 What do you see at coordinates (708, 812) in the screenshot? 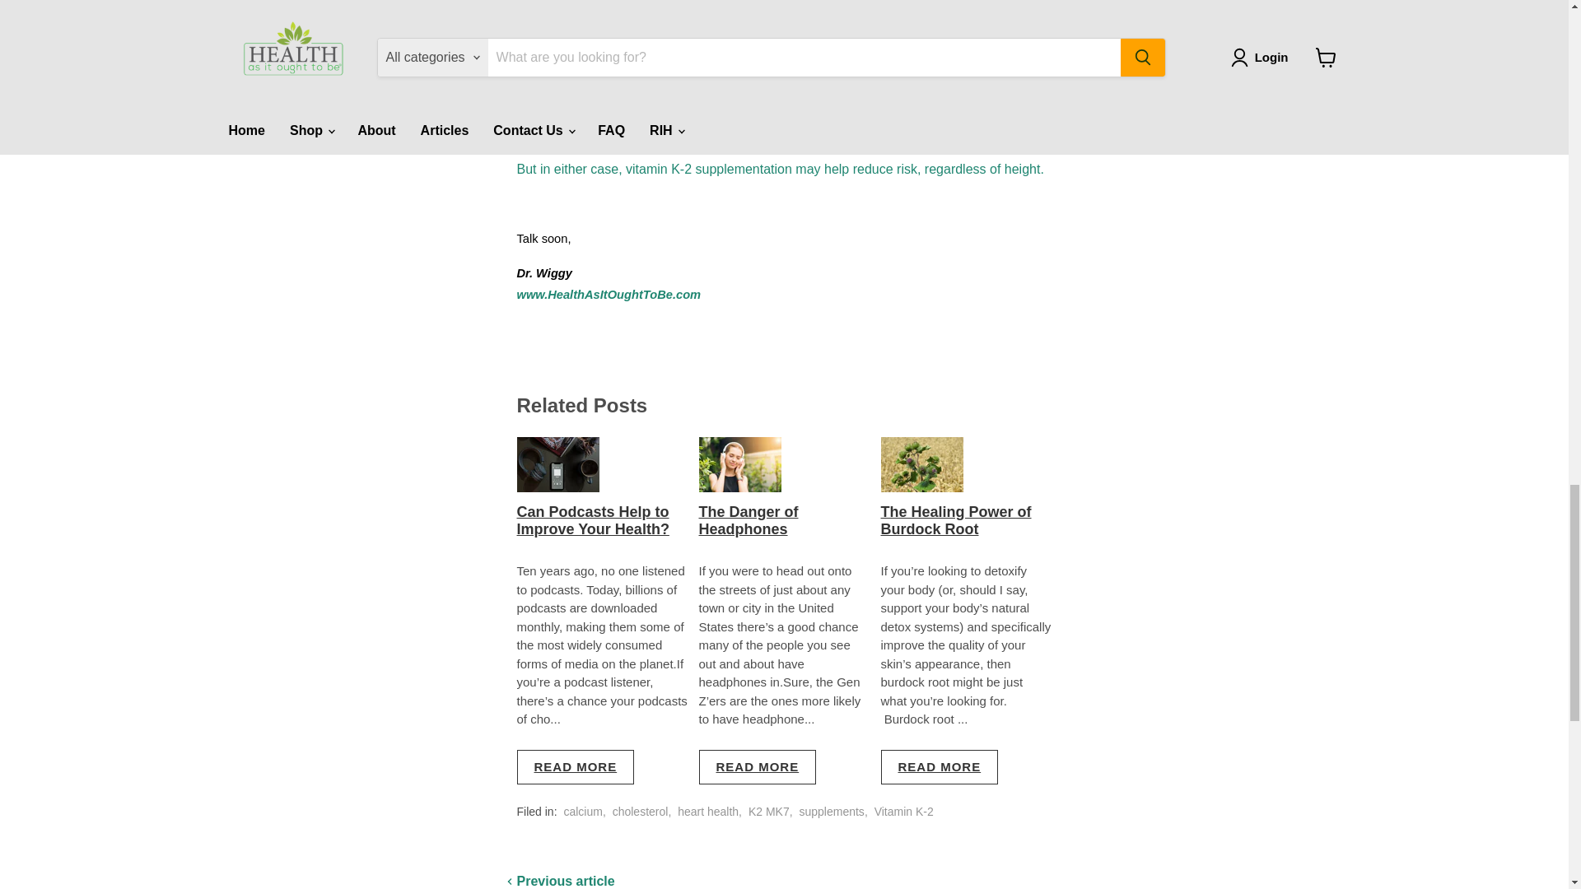
I see `Show articles tagged heart health` at bounding box center [708, 812].